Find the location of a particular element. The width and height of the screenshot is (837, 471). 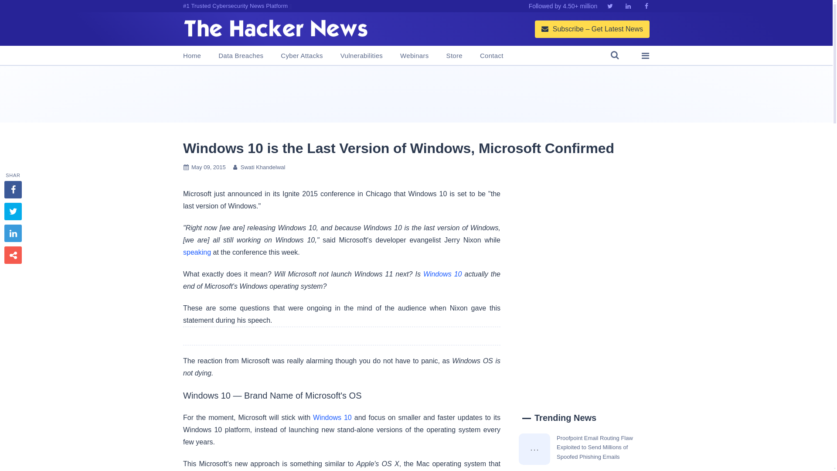

Contact is located at coordinates (492, 56).